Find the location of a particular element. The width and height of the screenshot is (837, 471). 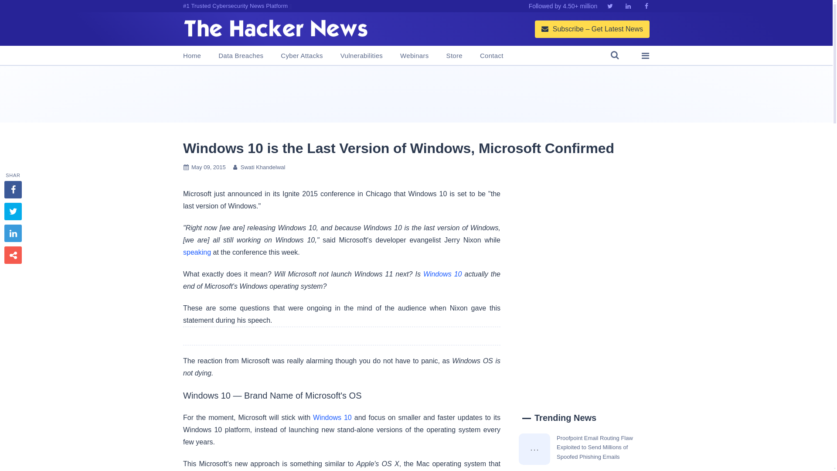

Contact is located at coordinates (492, 56).